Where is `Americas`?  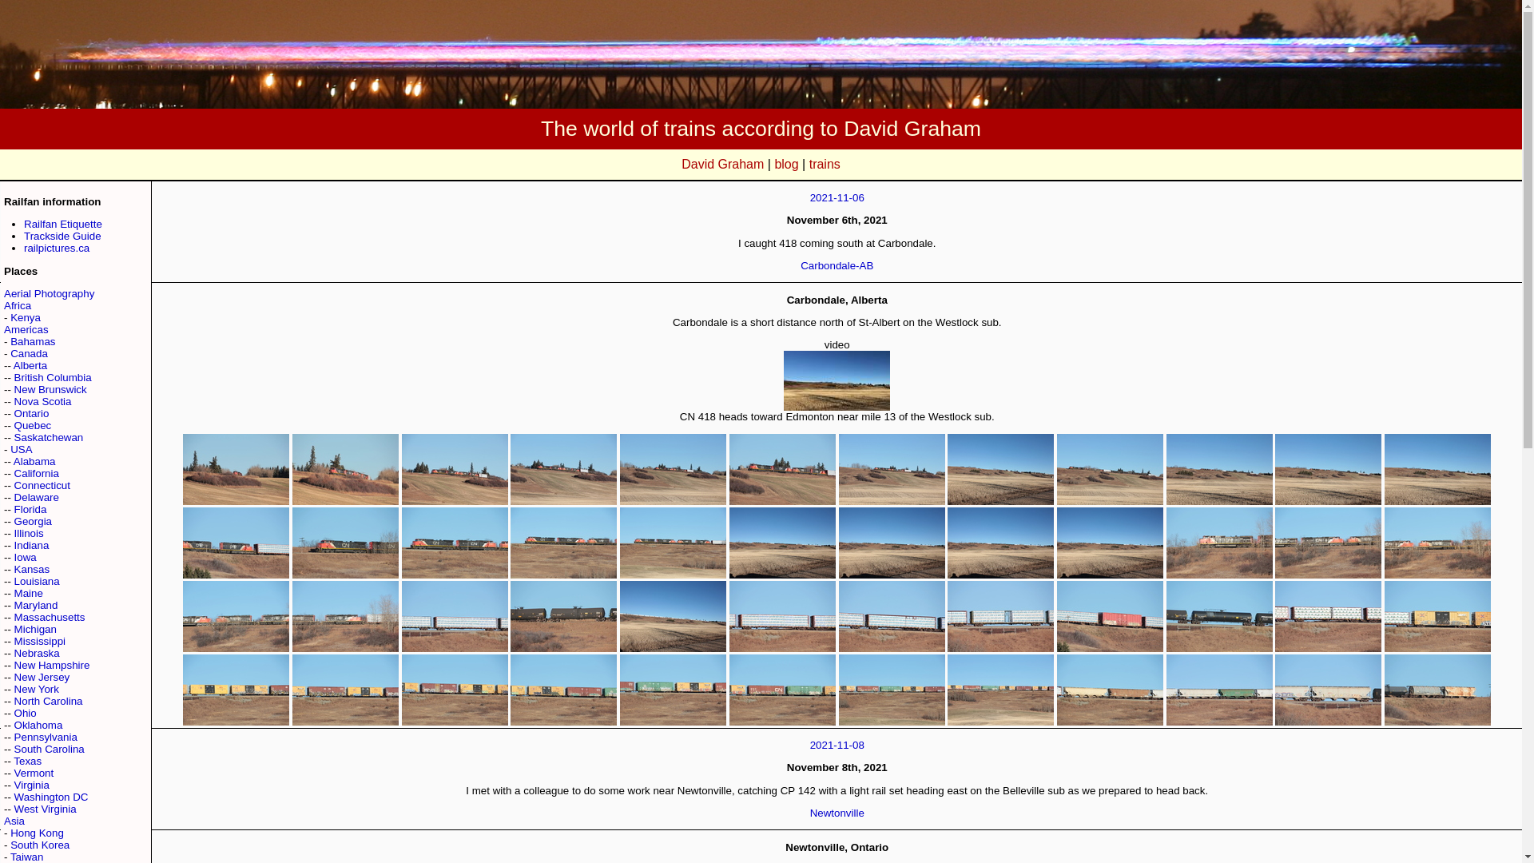 Americas is located at coordinates (26, 329).